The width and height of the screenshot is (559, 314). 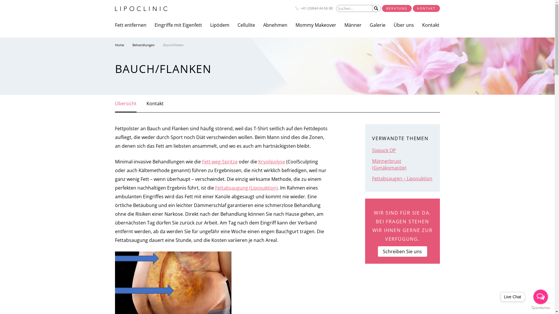 What do you see at coordinates (397, 8) in the screenshot?
I see `BERATUNG` at bounding box center [397, 8].